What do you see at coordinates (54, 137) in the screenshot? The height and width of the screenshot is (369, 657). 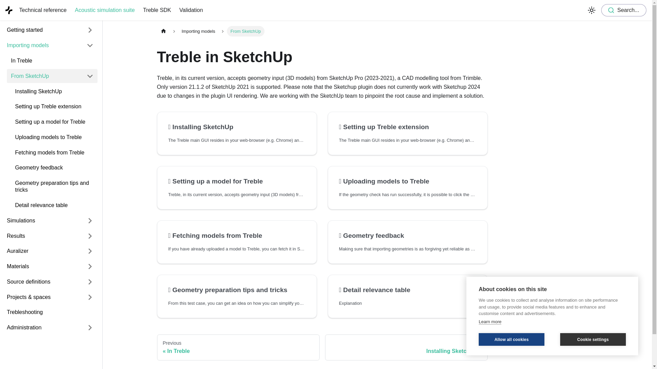 I see `Uploading models to Treble` at bounding box center [54, 137].